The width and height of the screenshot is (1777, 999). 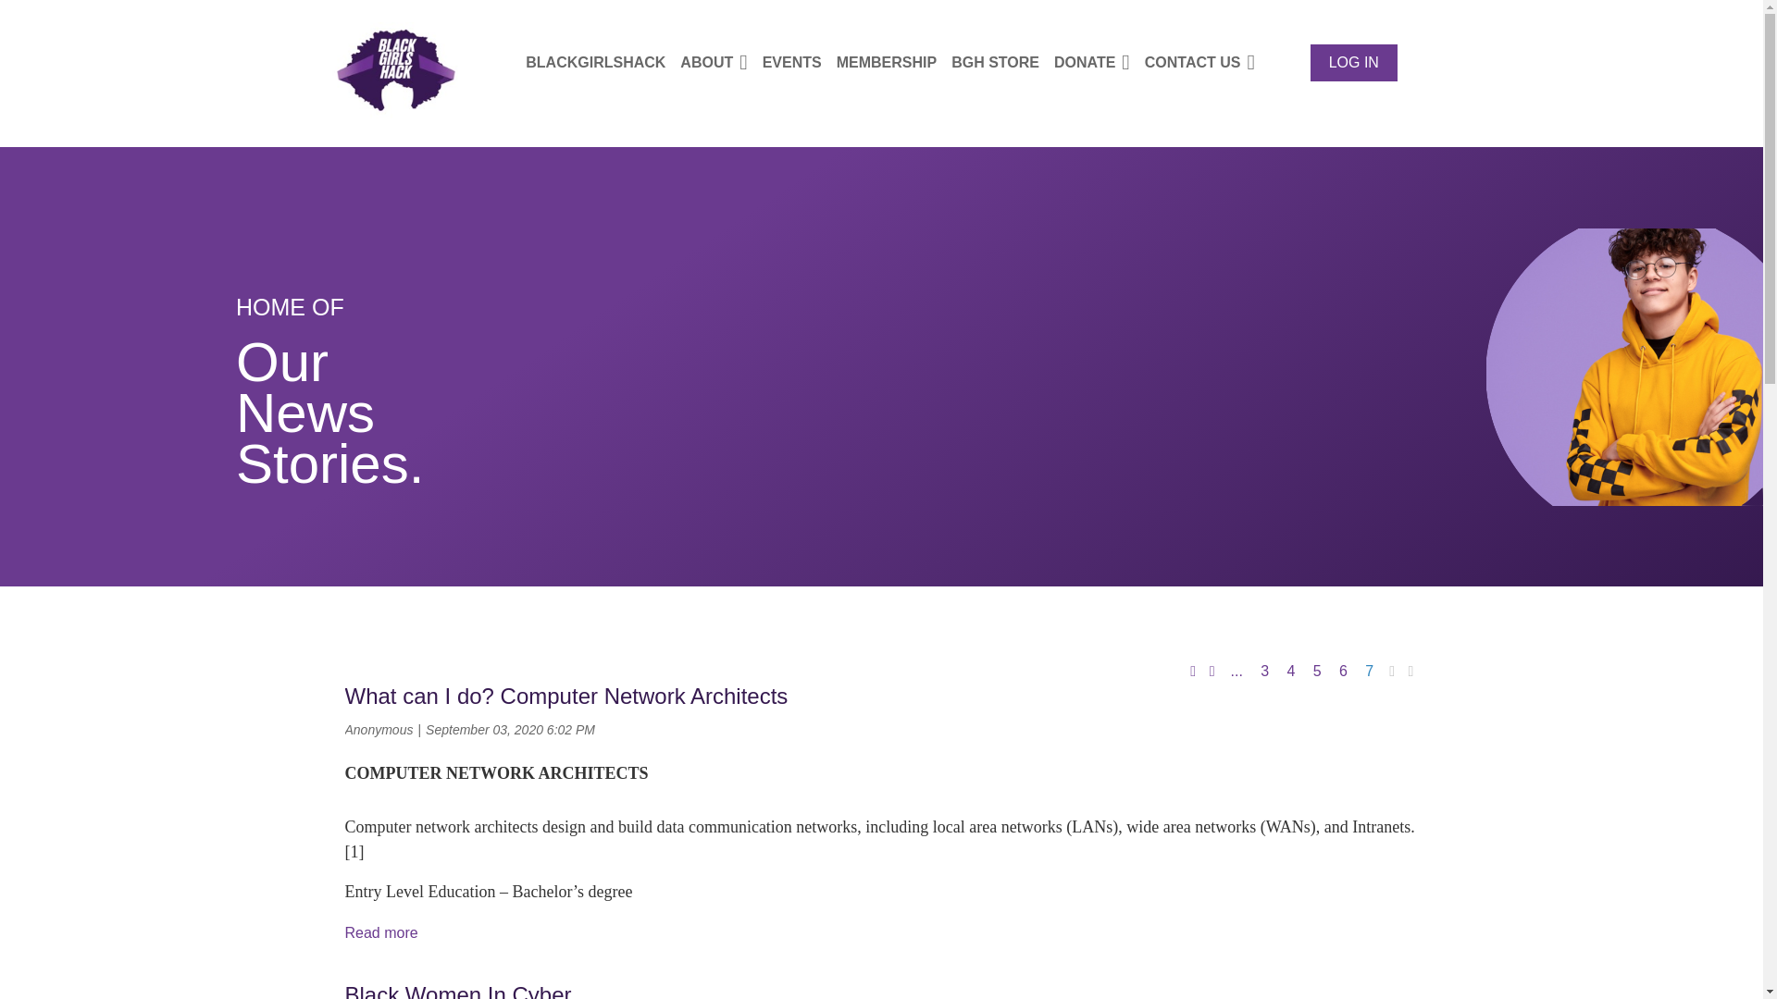 What do you see at coordinates (603, 62) in the screenshot?
I see `BLACKGIRLSHACK` at bounding box center [603, 62].